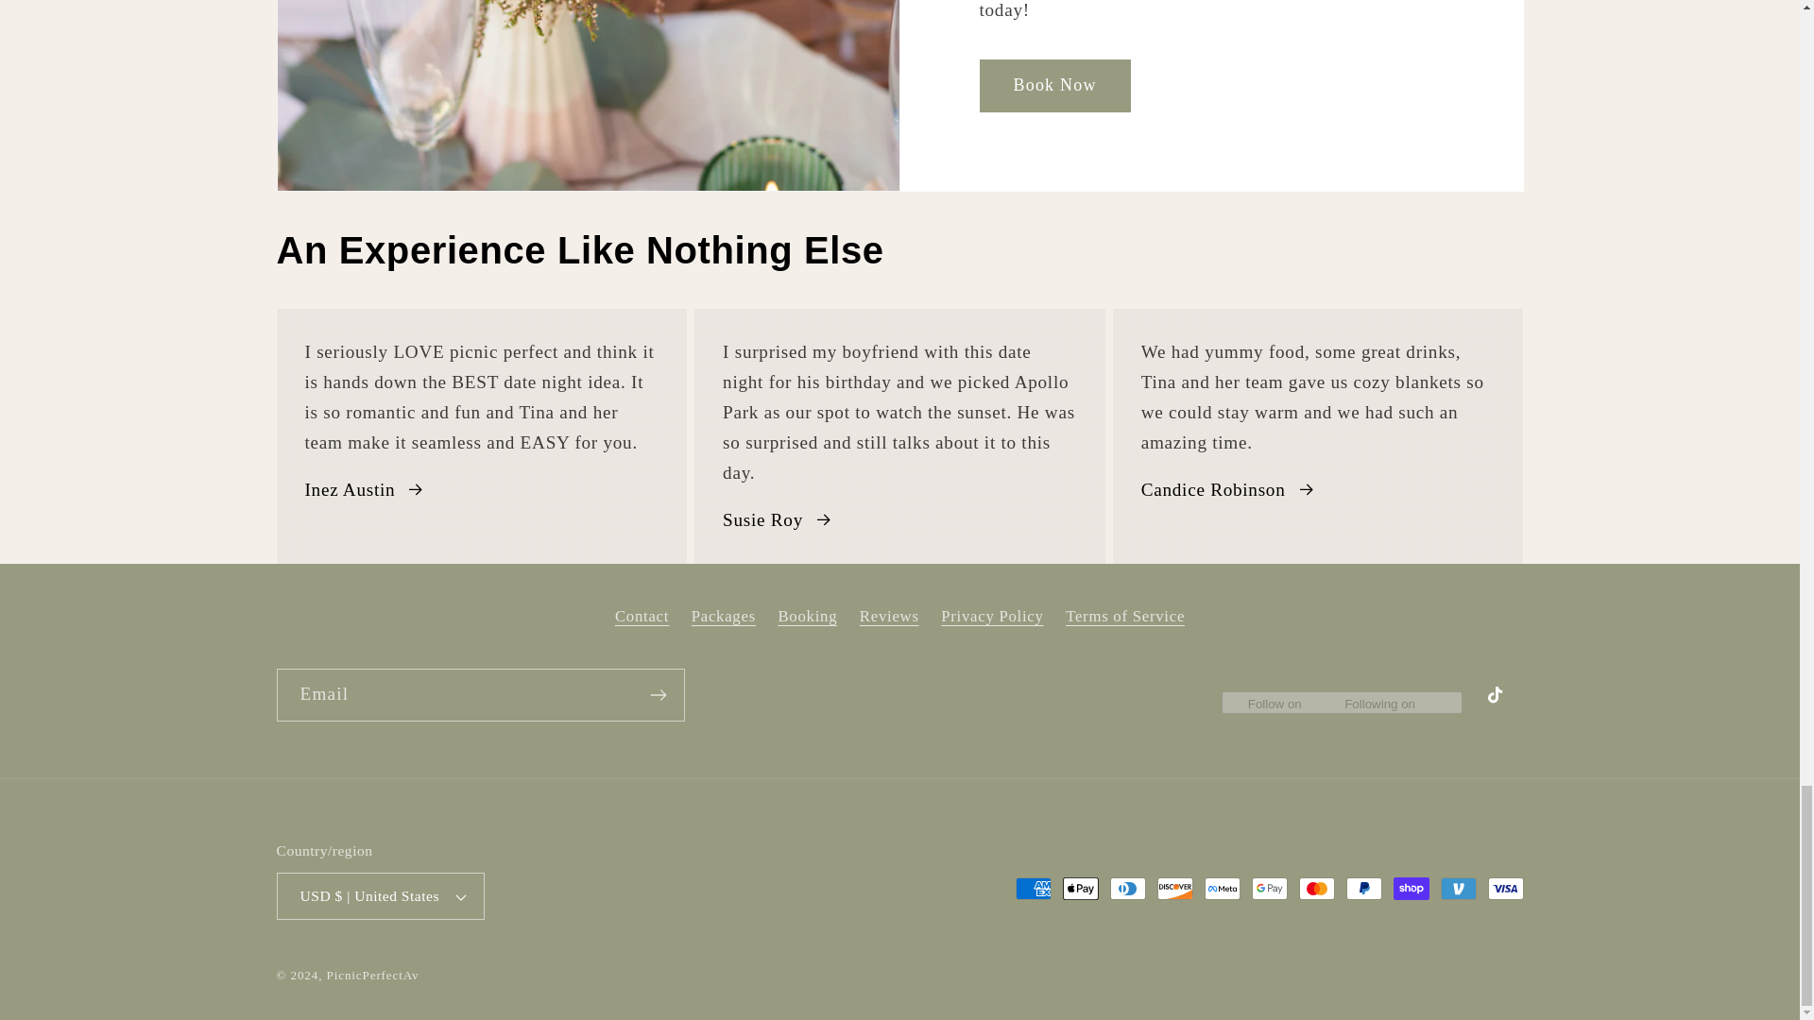  Describe the element at coordinates (1498, 697) in the screenshot. I see `TikTok` at that location.